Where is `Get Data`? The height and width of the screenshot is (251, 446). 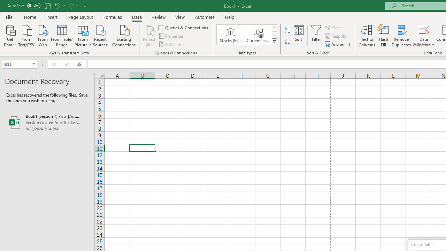 Get Data is located at coordinates (10, 35).